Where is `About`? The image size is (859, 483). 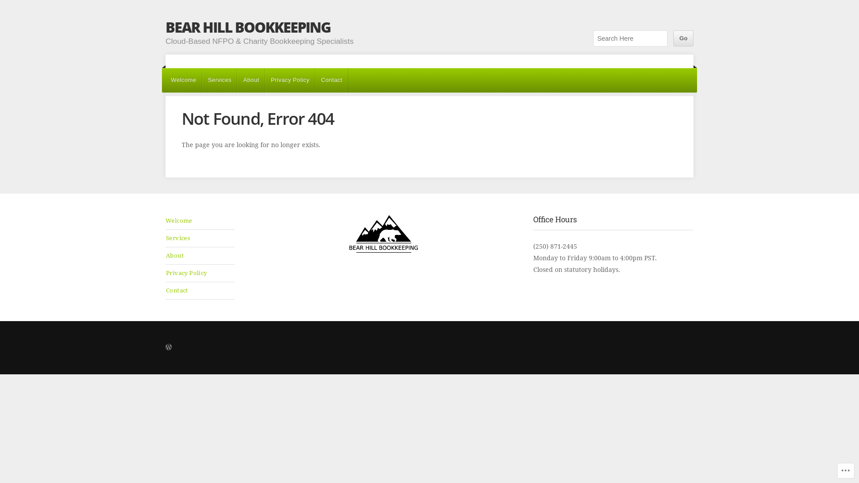 About is located at coordinates (251, 80).